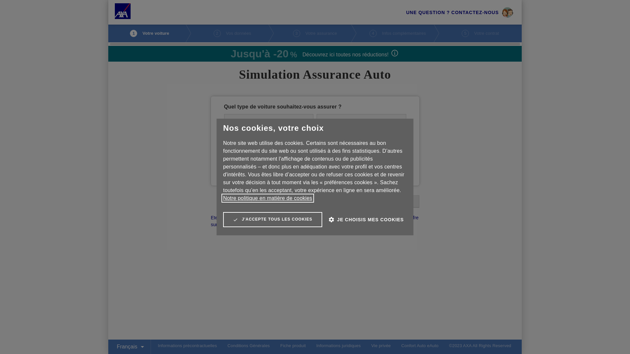 The width and height of the screenshot is (630, 354). I want to click on Confort Auto eAuto, so click(420, 345).